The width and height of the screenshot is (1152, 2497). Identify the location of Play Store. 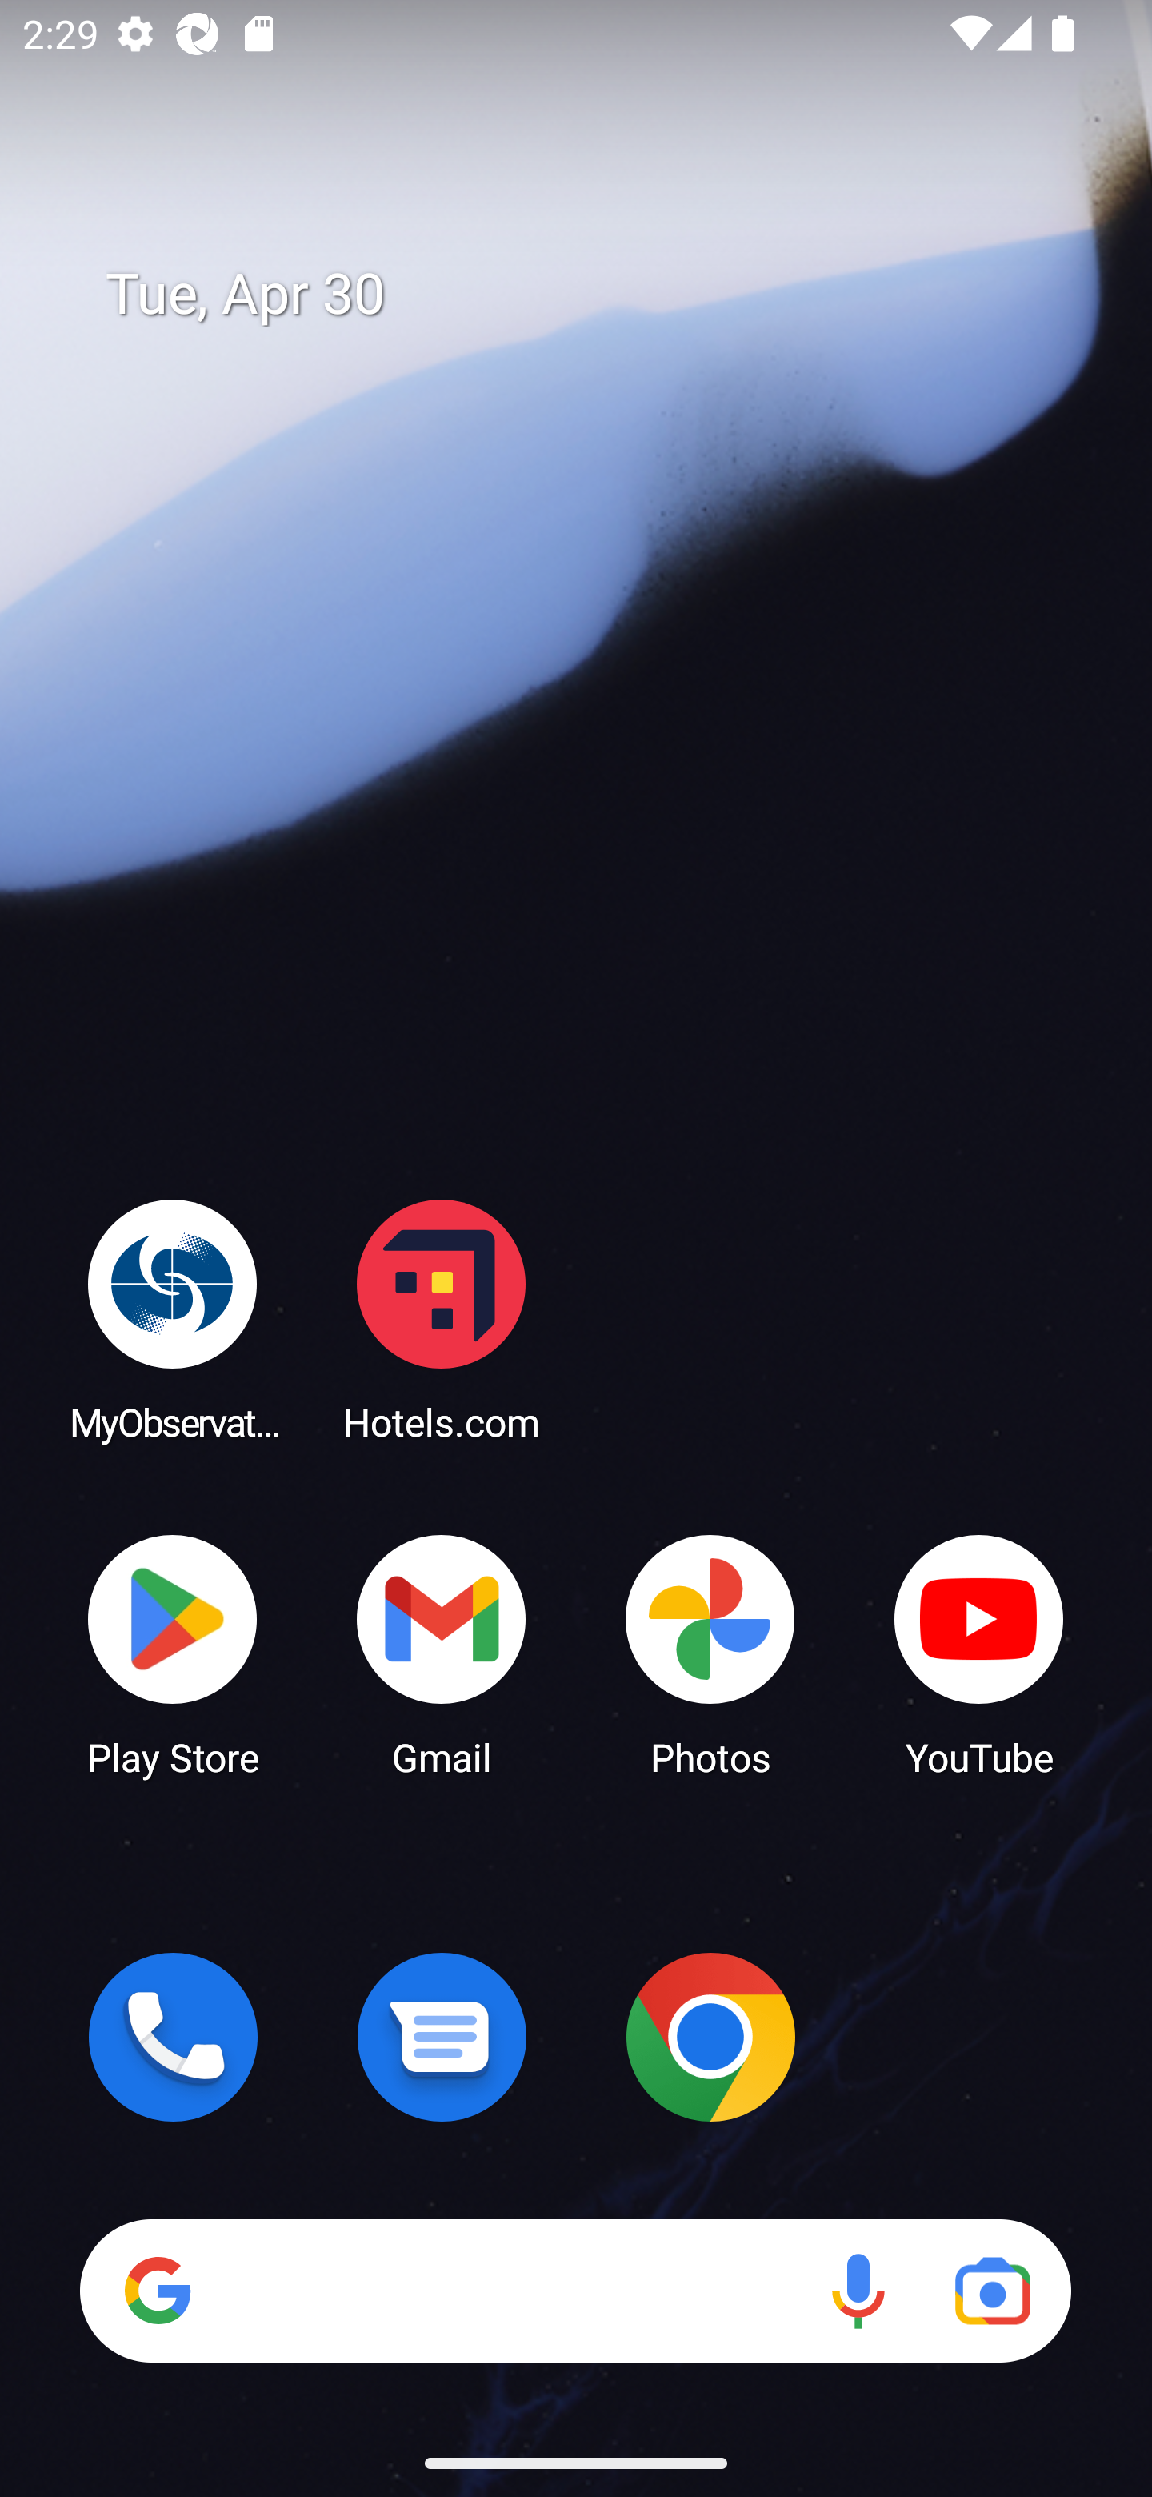
(173, 1653).